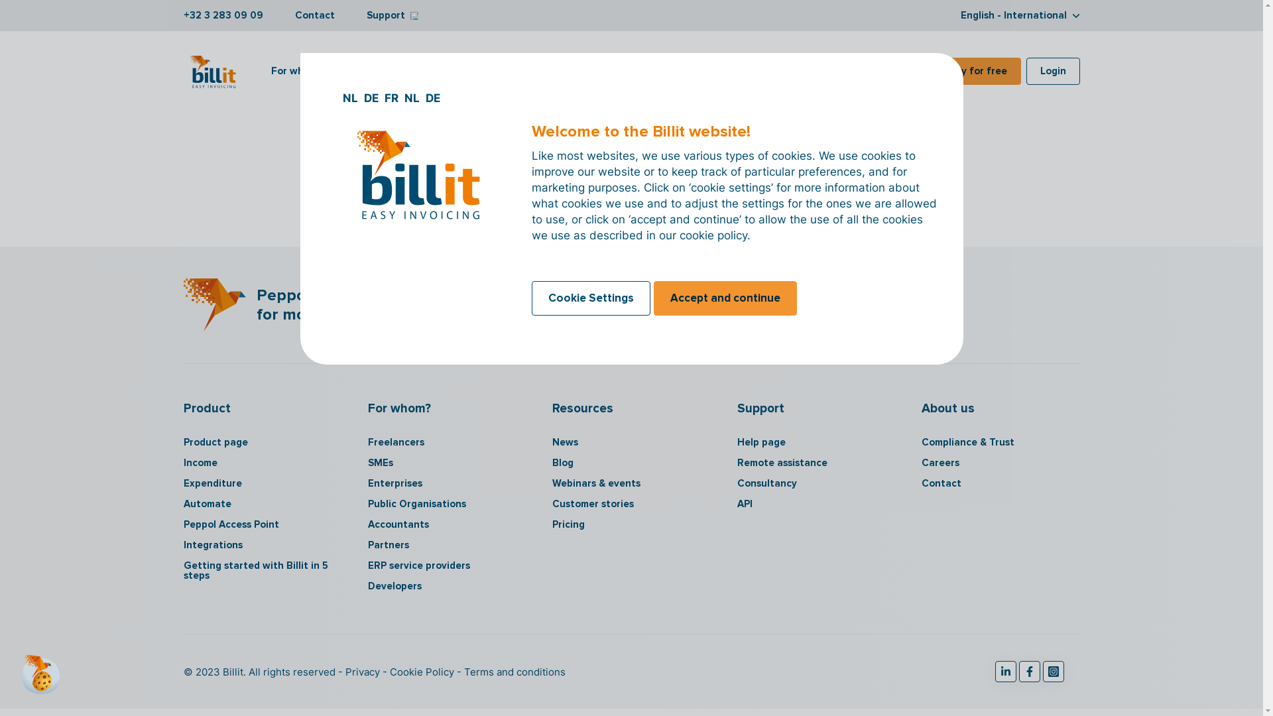 This screenshot has height=716, width=1273. What do you see at coordinates (213, 76) in the screenshot?
I see `Billit Logo` at bounding box center [213, 76].